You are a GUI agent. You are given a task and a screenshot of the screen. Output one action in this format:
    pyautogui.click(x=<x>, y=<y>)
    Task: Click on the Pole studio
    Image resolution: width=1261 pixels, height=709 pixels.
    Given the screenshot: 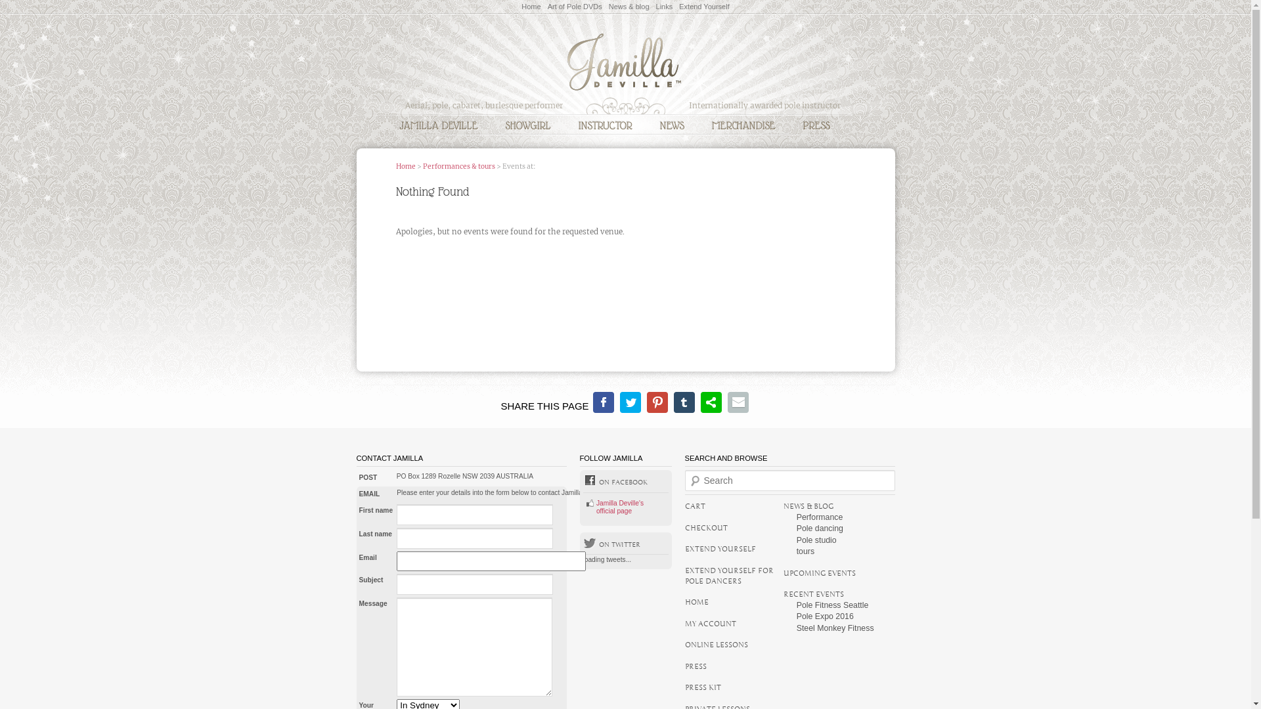 What is the action you would take?
    pyautogui.click(x=817, y=540)
    